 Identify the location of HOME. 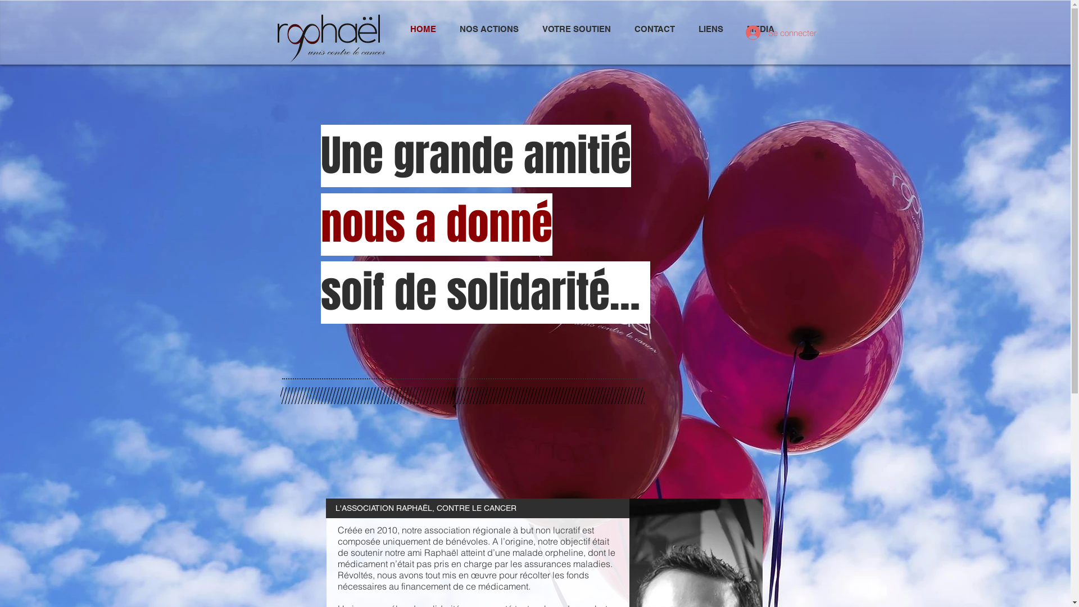
(423, 29).